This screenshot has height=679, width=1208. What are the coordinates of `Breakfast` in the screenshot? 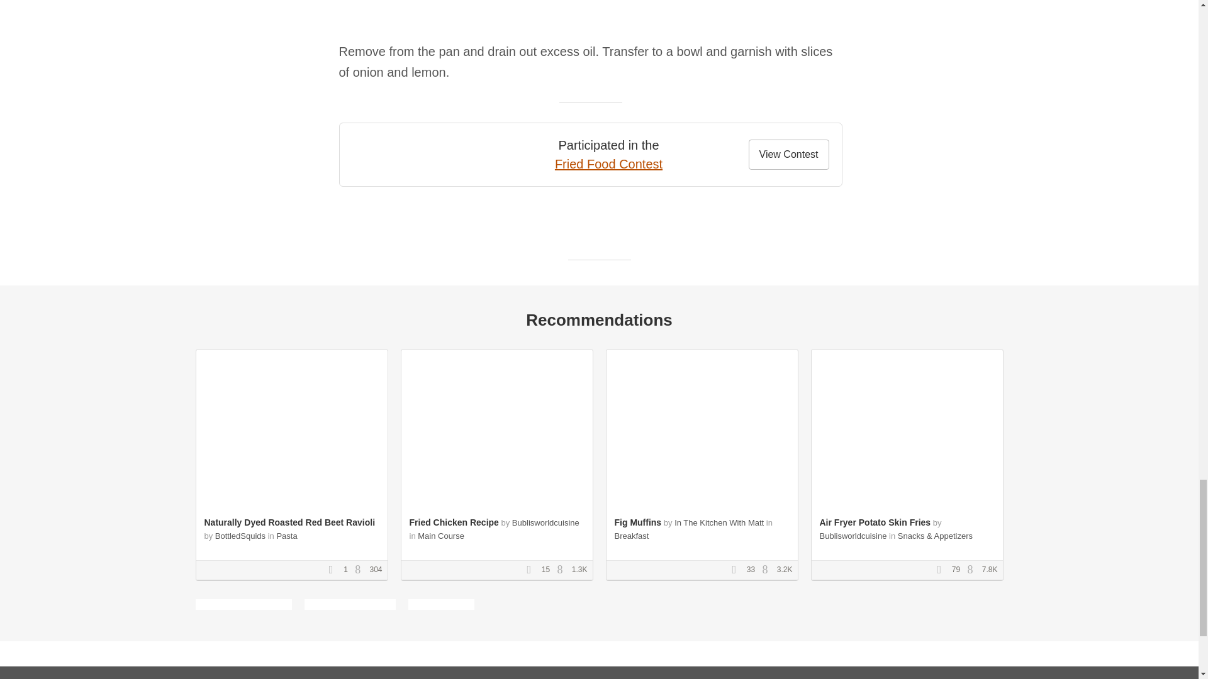 It's located at (631, 536).